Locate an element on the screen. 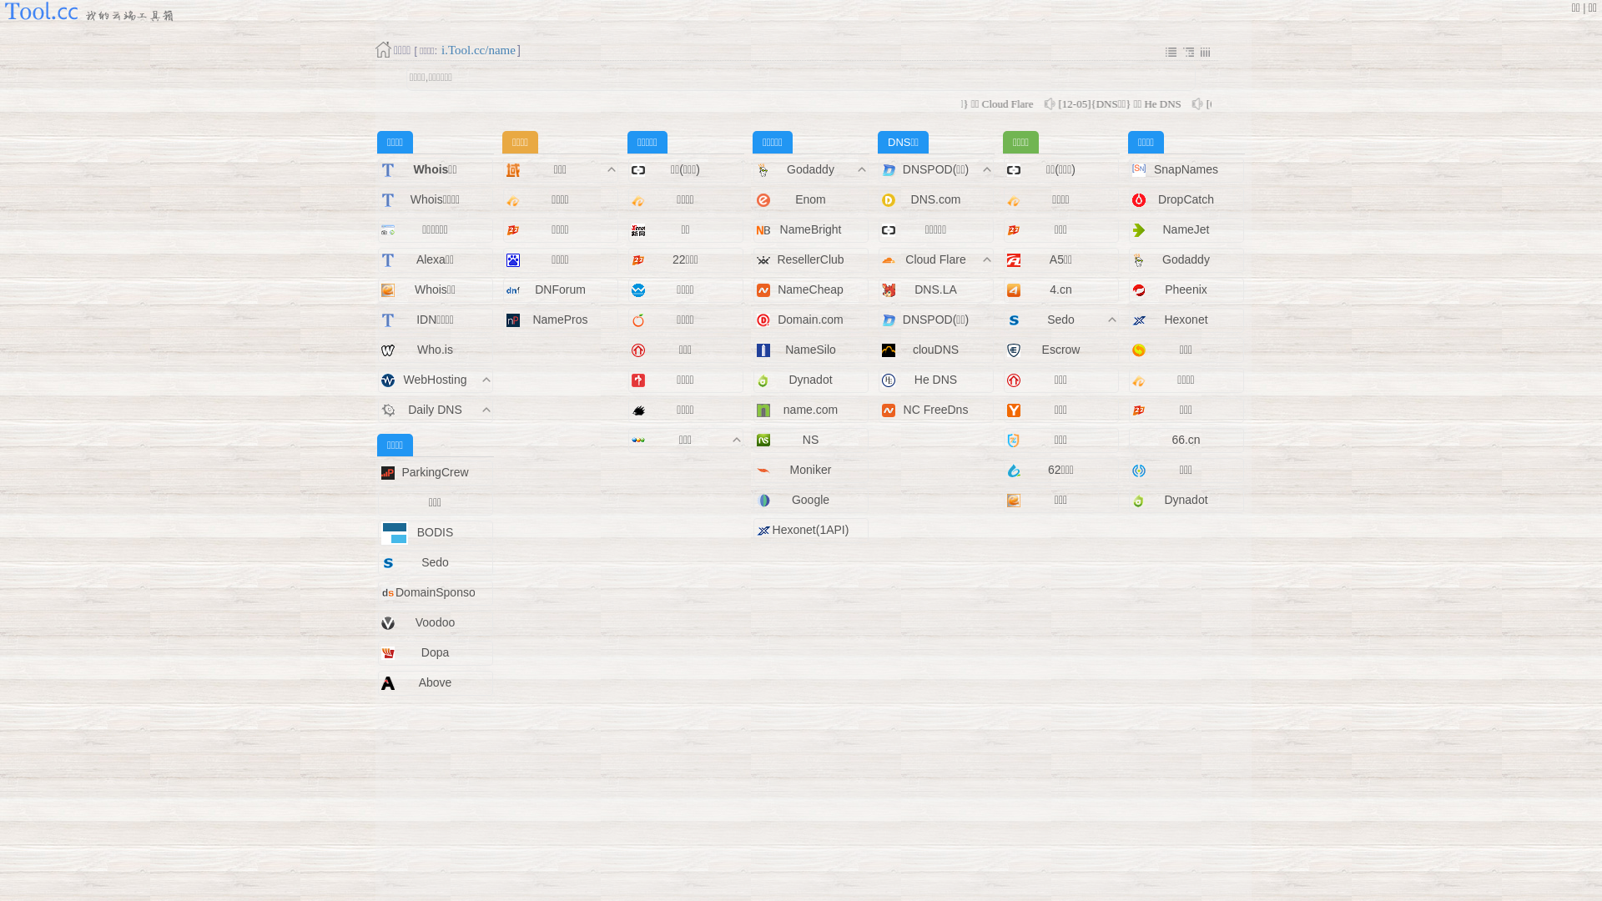 The height and width of the screenshot is (901, 1602). DNS.com is located at coordinates (936, 199).